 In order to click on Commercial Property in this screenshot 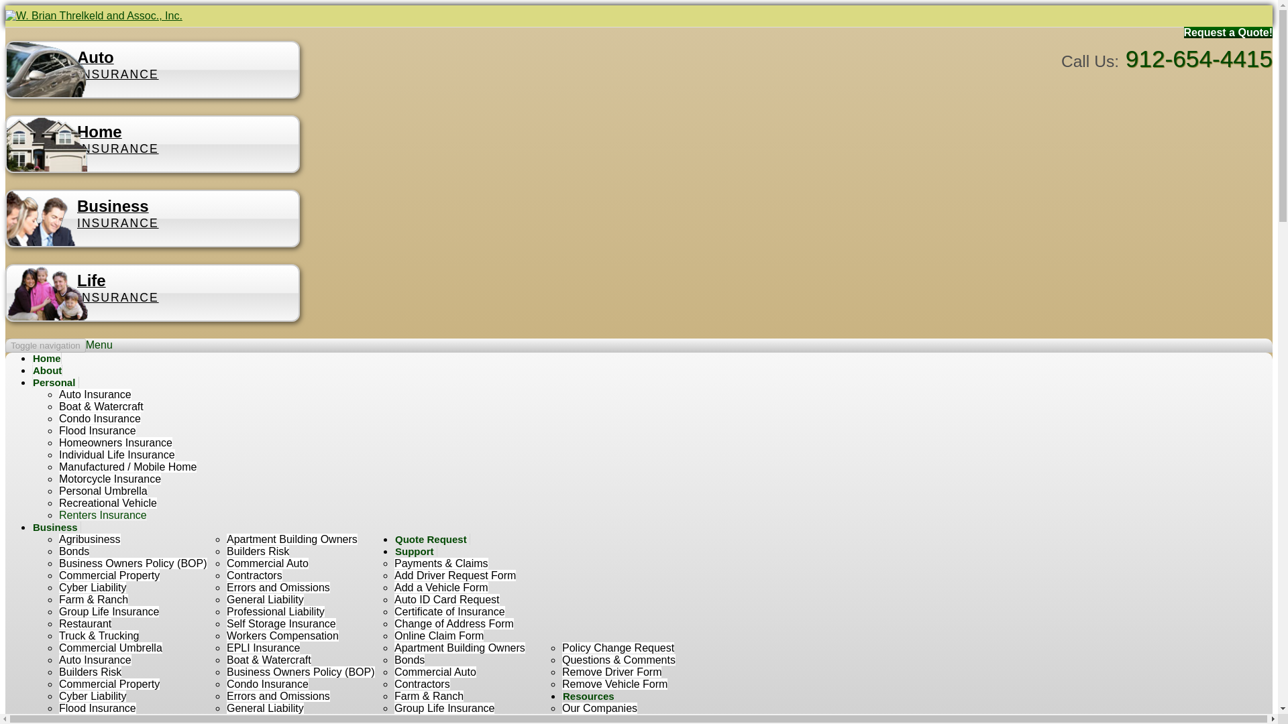, I will do `click(109, 575)`.